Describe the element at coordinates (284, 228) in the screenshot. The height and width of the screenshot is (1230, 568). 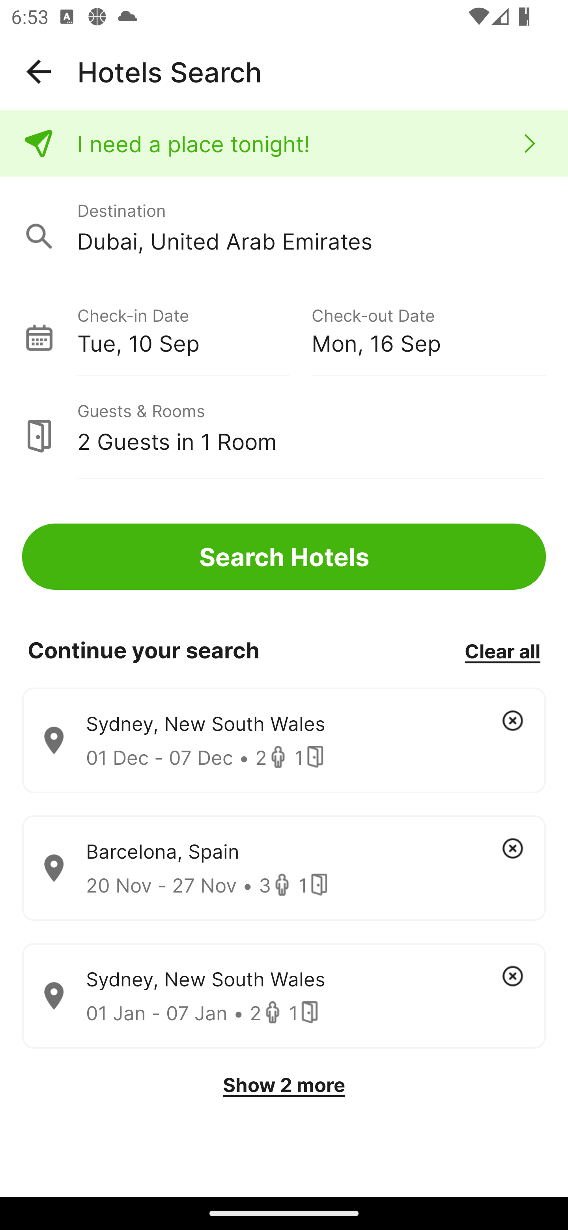
I see `Destination Dubai, United Arab Emirates` at that location.